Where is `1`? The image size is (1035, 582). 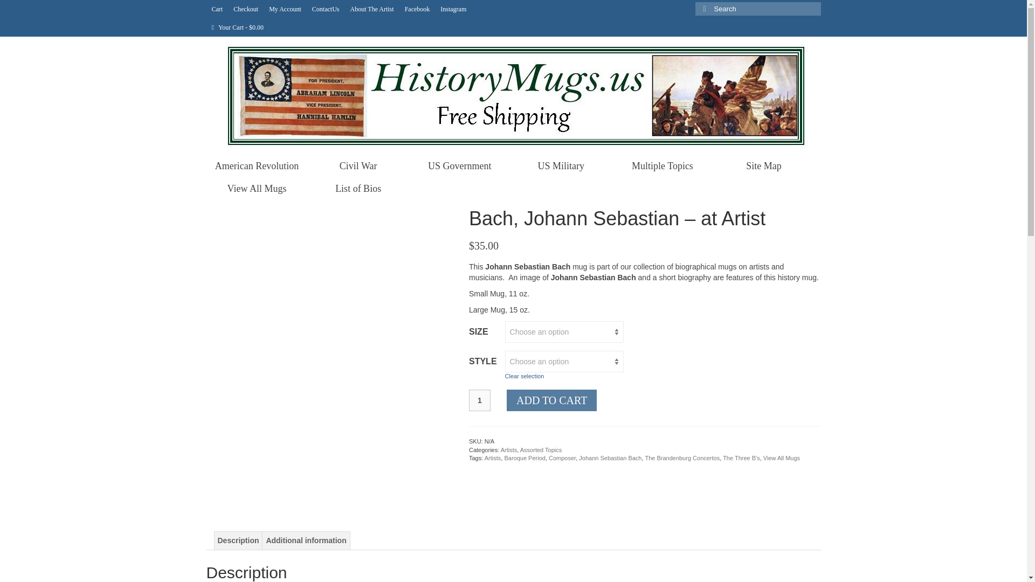
1 is located at coordinates (480, 400).